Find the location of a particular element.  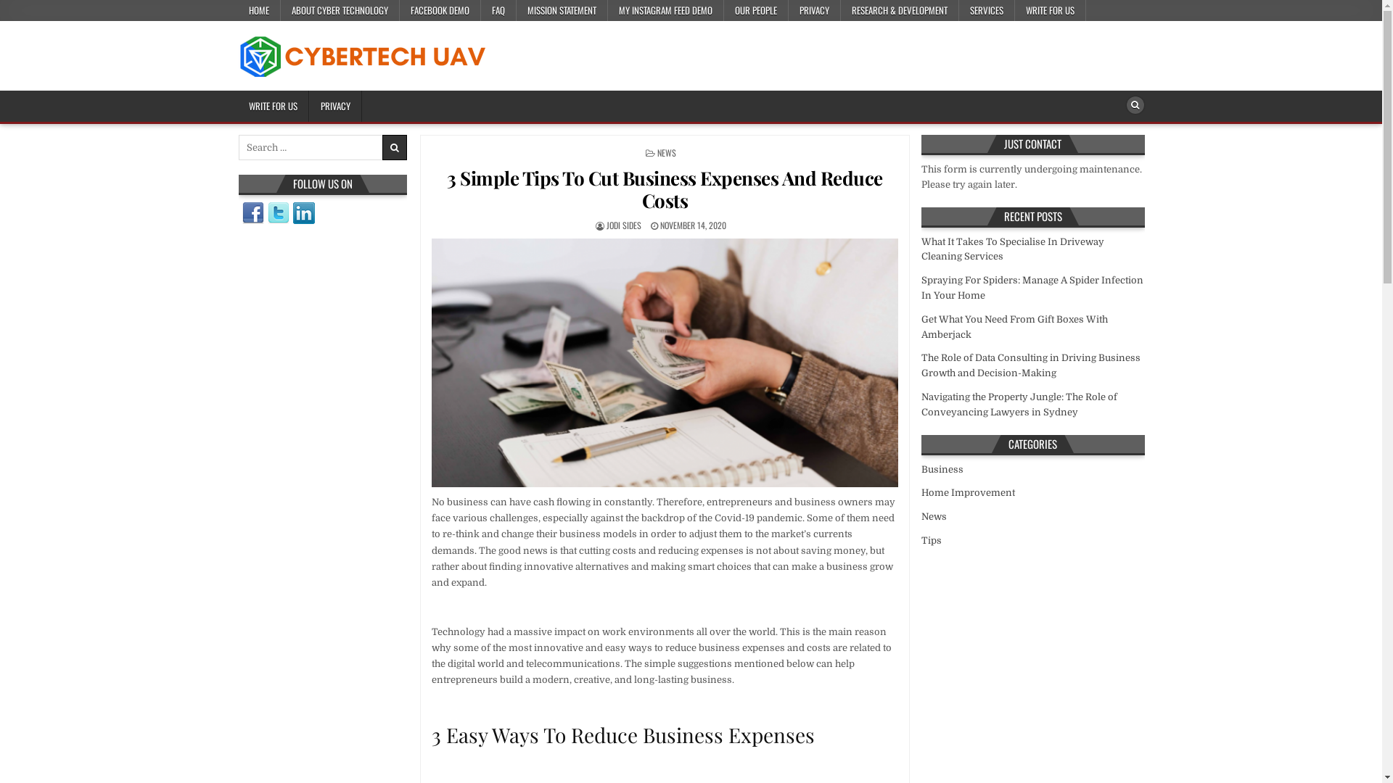

PRIVACY is located at coordinates (335, 106).